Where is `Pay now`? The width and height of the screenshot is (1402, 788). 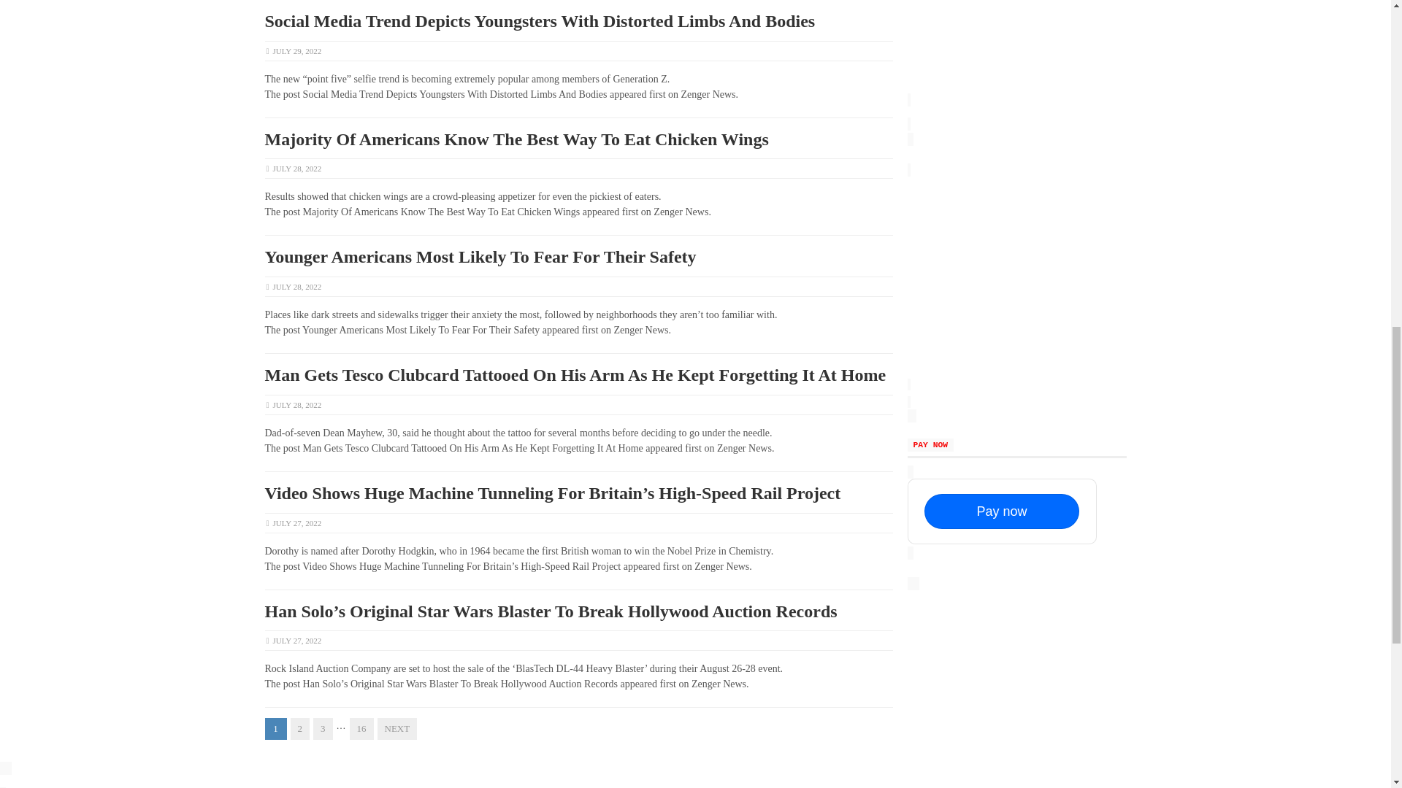
Pay now is located at coordinates (1002, 511).